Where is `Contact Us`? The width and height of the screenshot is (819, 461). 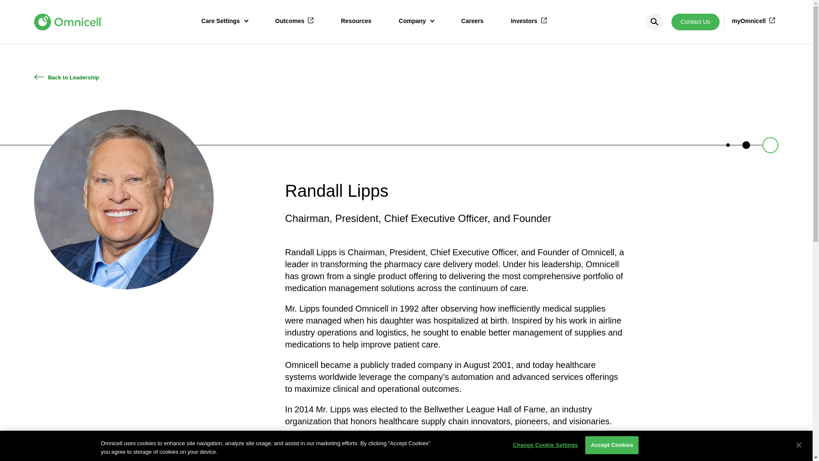
Contact Us is located at coordinates (695, 22).